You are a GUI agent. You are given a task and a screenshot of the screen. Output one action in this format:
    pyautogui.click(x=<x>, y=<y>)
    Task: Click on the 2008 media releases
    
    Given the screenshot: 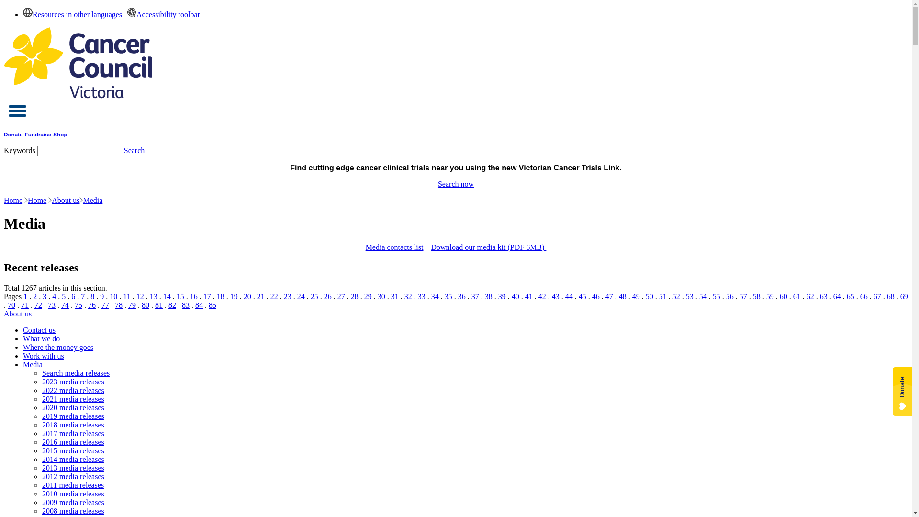 What is the action you would take?
    pyautogui.click(x=73, y=511)
    